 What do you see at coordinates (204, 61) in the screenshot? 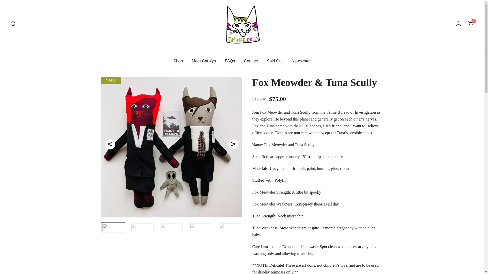
I see `Meet Carolyn` at bounding box center [204, 61].